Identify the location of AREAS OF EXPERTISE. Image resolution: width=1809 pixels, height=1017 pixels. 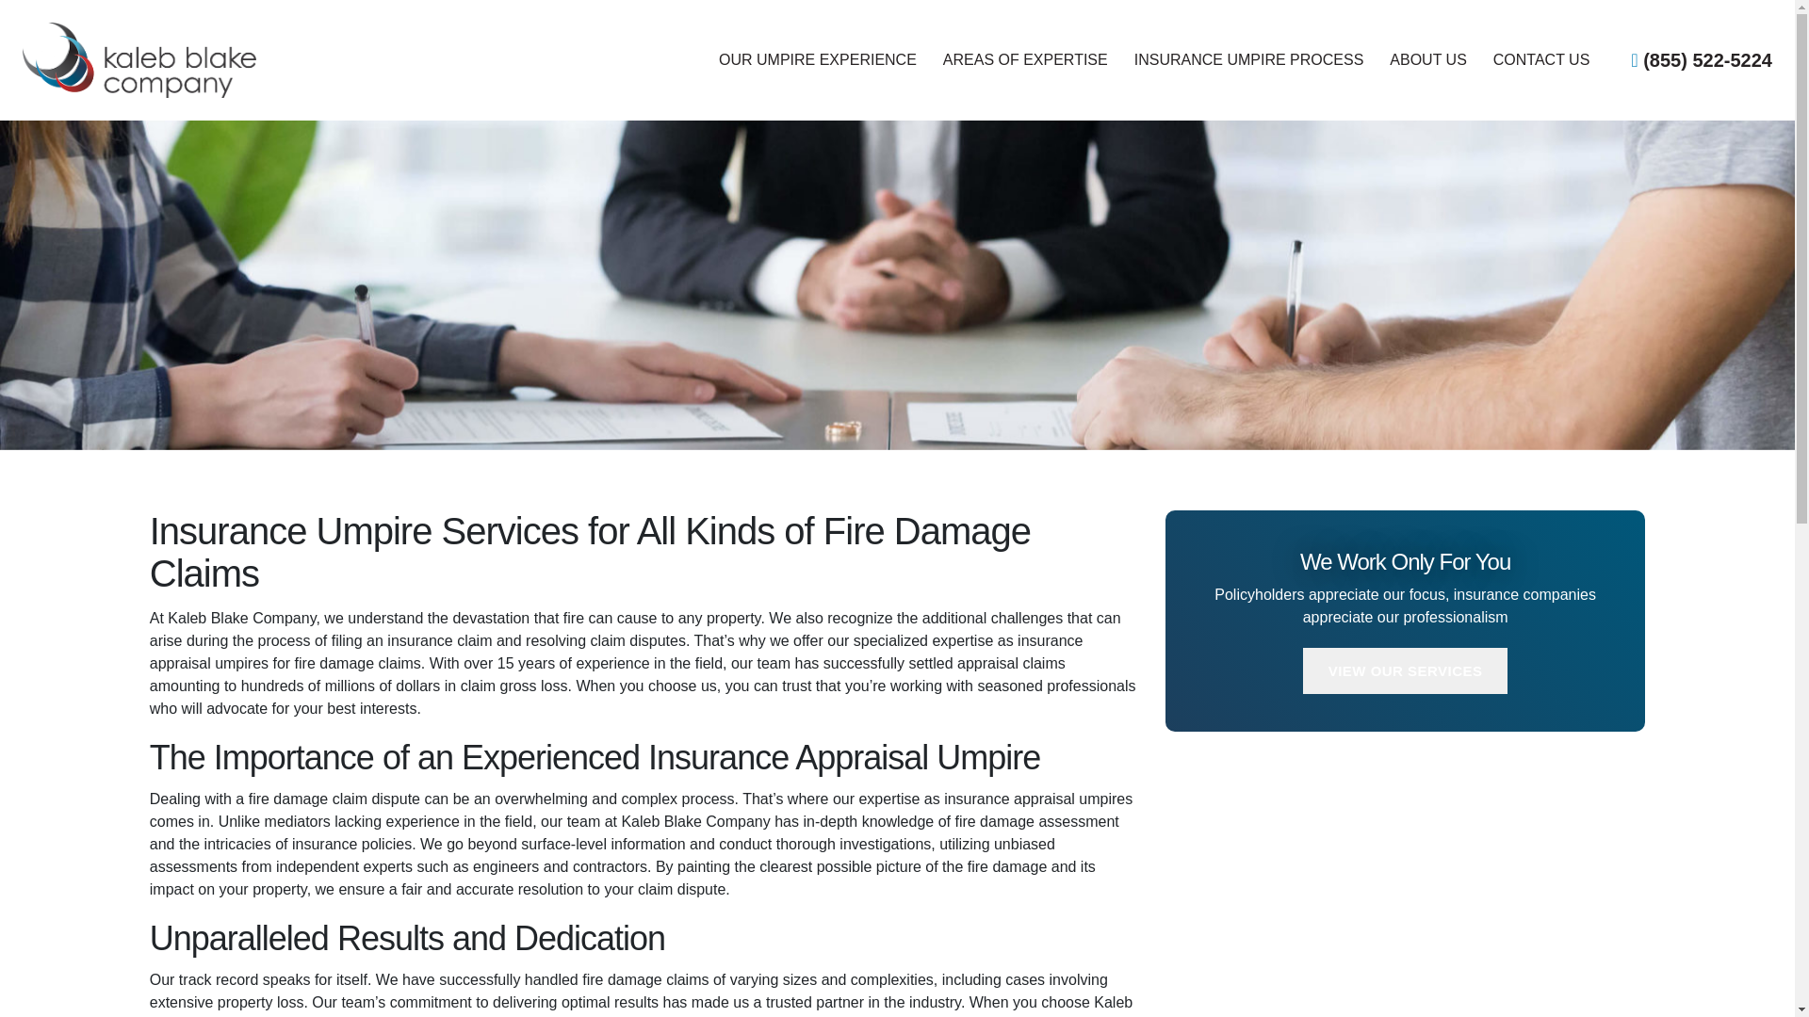
(1025, 62).